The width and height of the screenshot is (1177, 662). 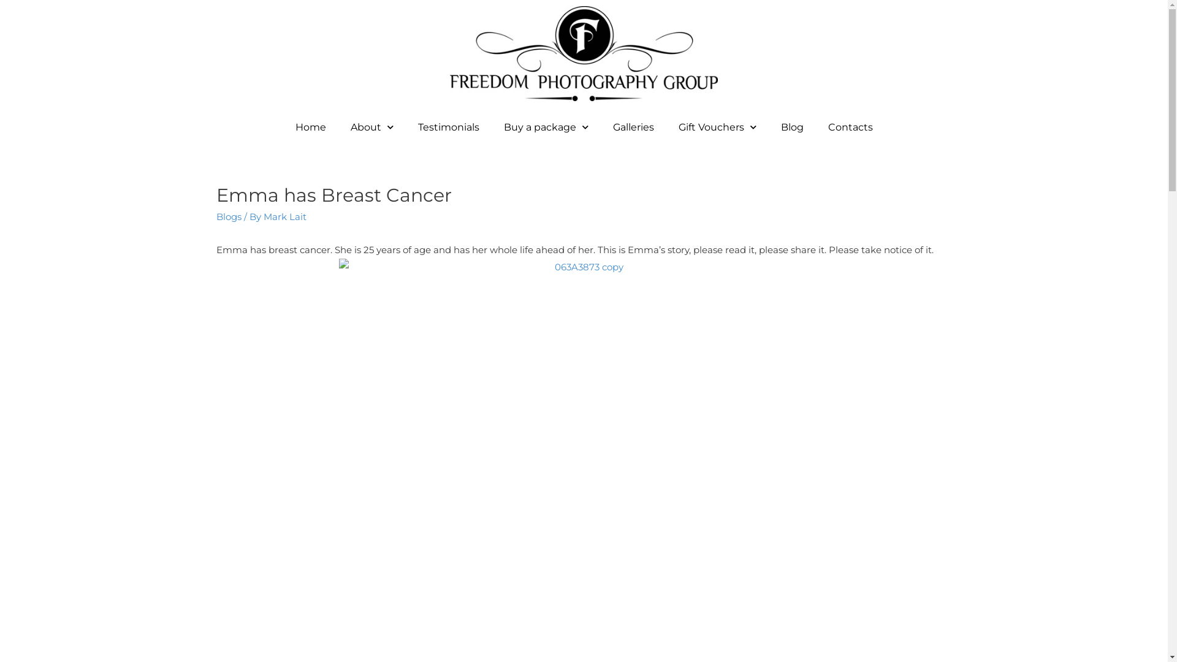 I want to click on About, so click(x=372, y=127).